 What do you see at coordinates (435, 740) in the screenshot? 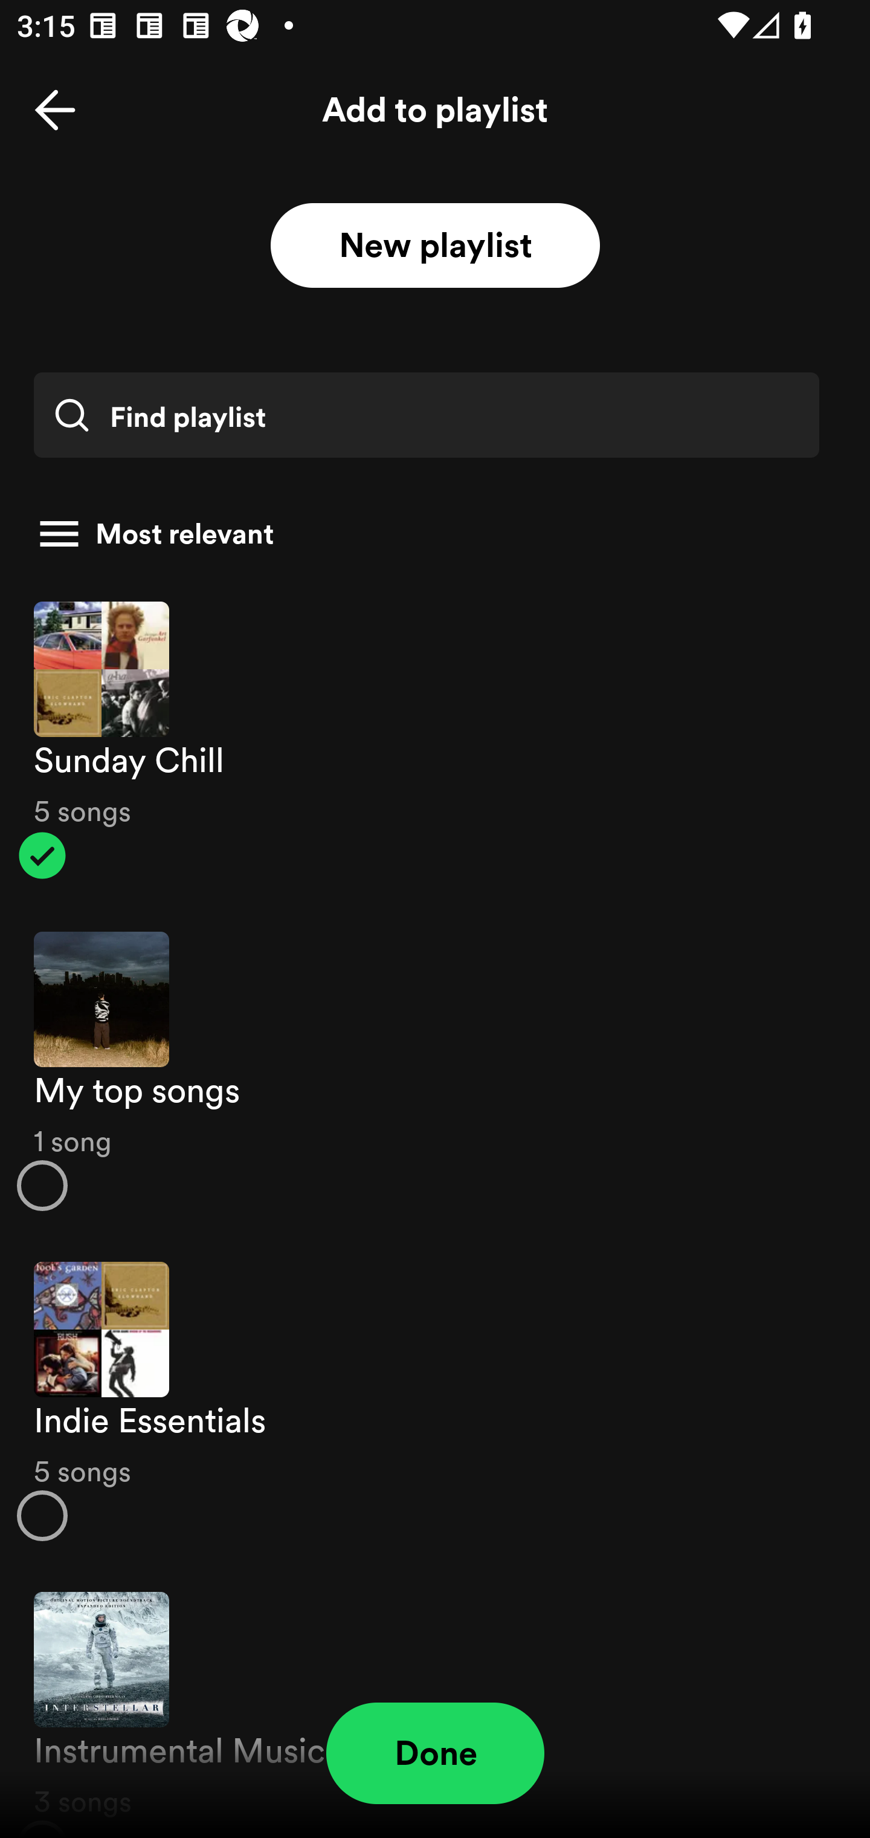
I see `Sunday Chill 5 songs` at bounding box center [435, 740].